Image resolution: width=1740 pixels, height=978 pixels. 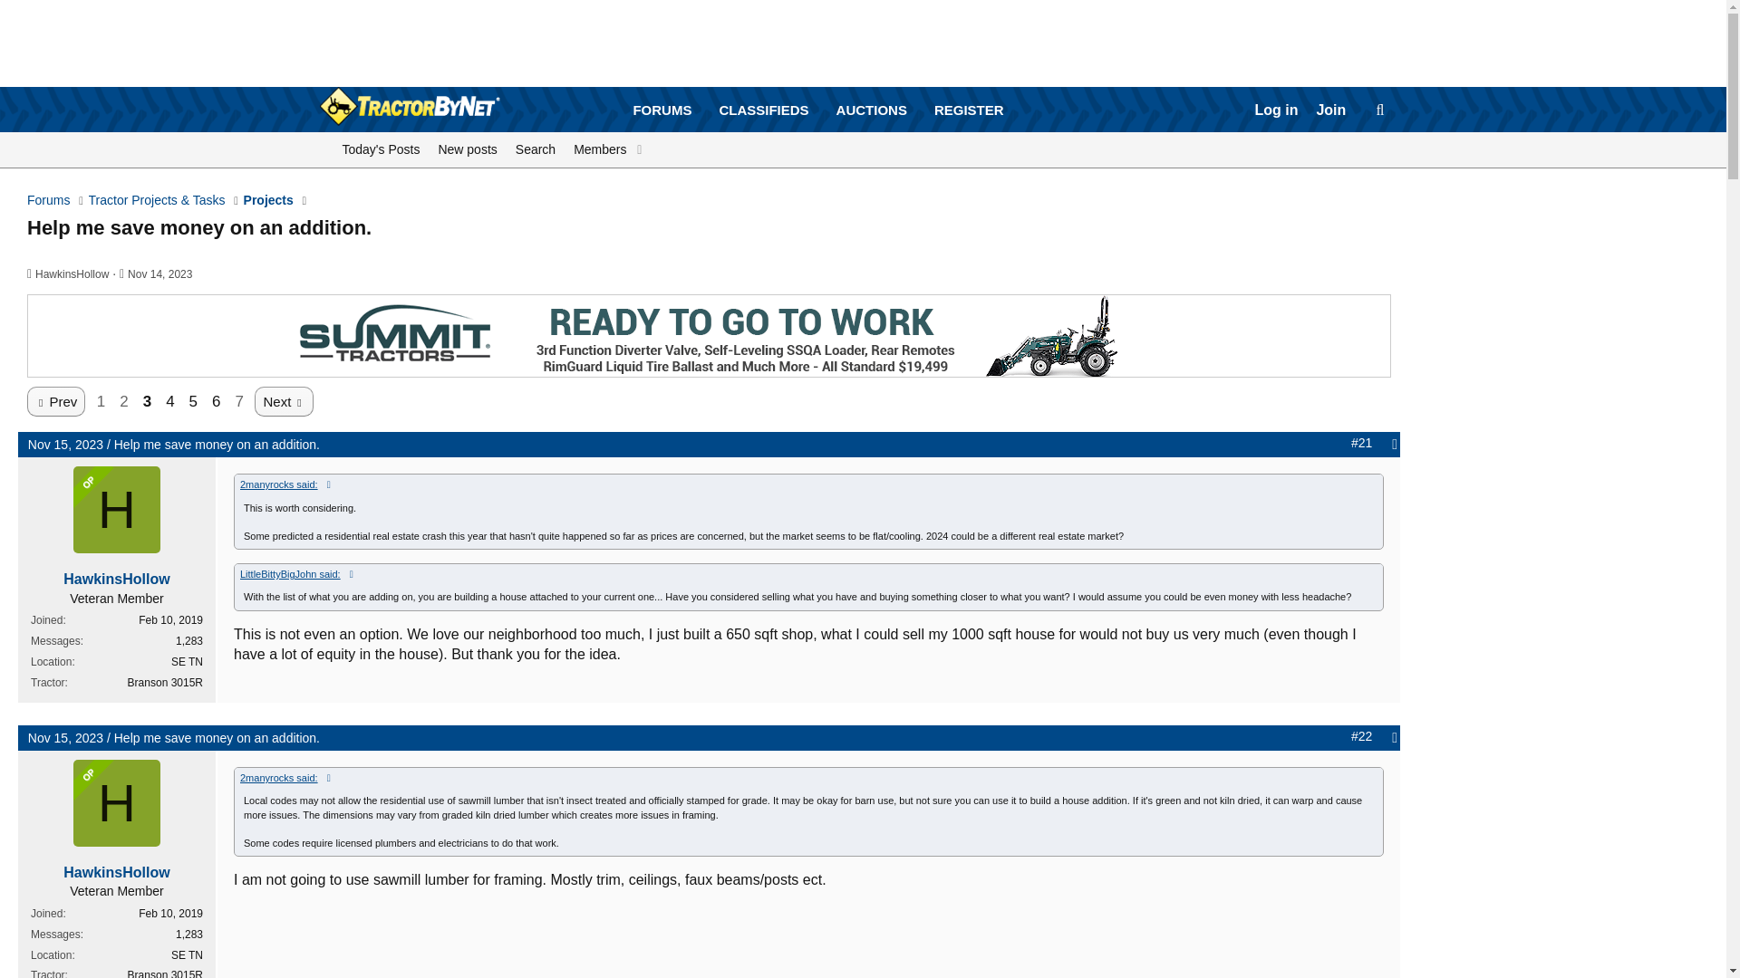 What do you see at coordinates (159, 273) in the screenshot?
I see `Nov 14, 2023 at 8:23 PM` at bounding box center [159, 273].